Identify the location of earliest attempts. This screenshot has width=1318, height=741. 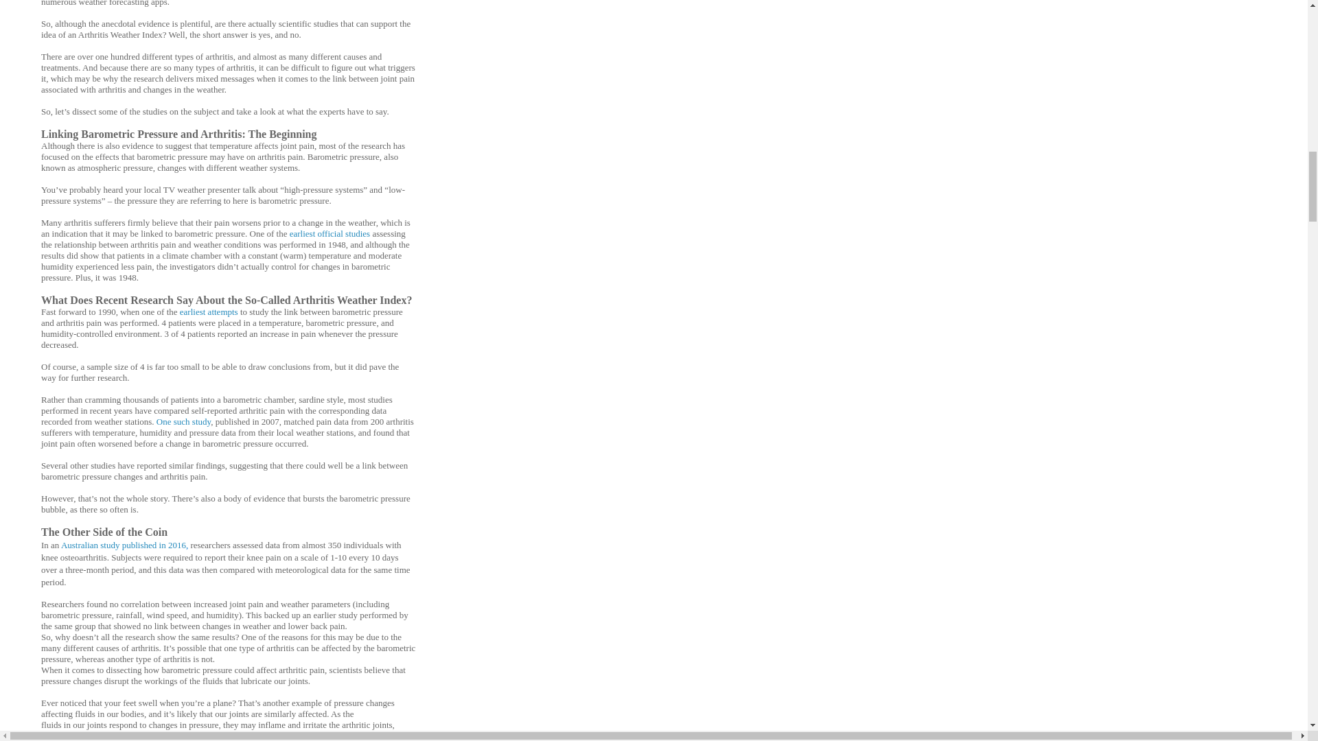
(209, 311).